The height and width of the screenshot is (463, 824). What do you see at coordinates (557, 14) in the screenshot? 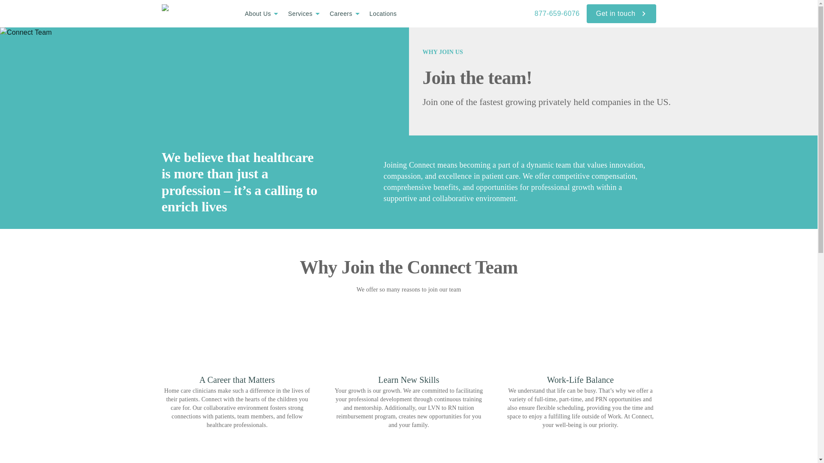
I see `877-659-6076` at bounding box center [557, 14].